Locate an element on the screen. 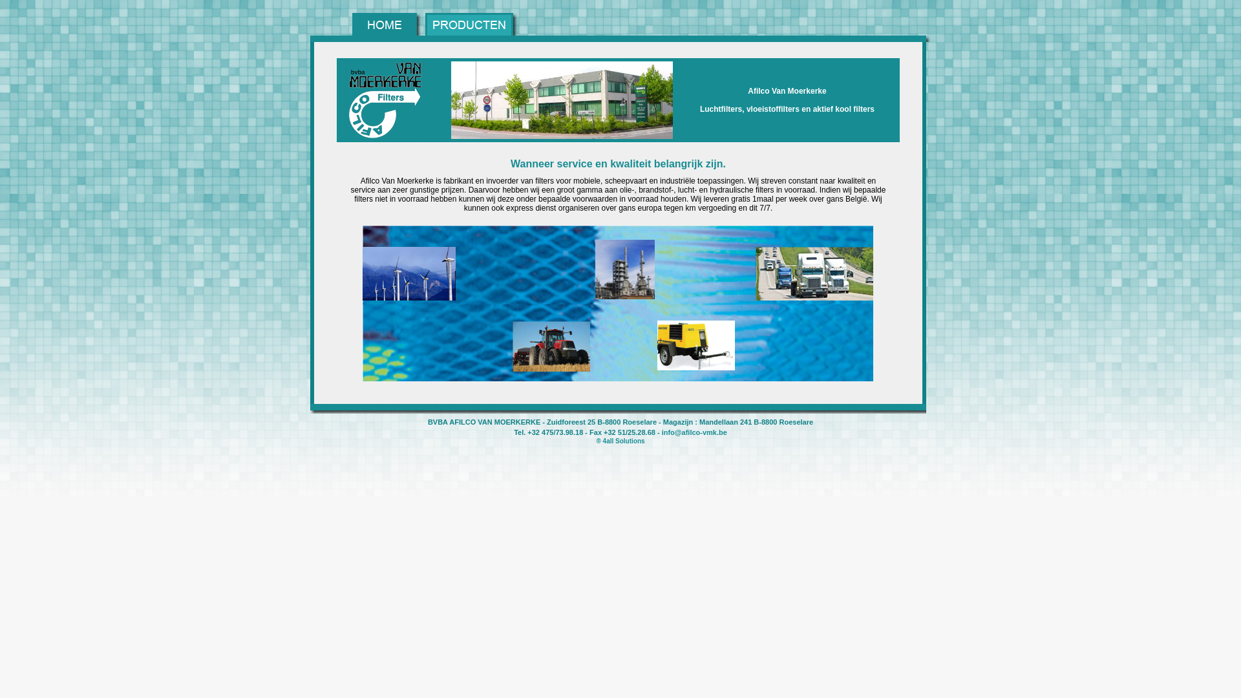 This screenshot has width=1241, height=698. Afilco Van Moerkerke is located at coordinates (562, 100).